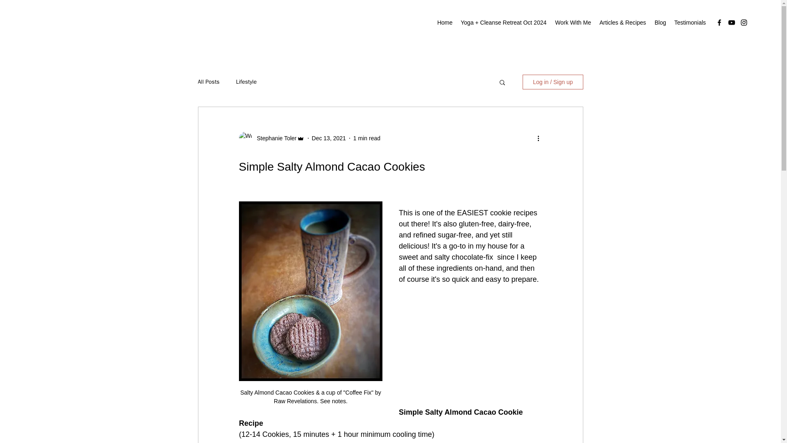 The height and width of the screenshot is (443, 787). What do you see at coordinates (329, 138) in the screenshot?
I see `Dec 13, 2021` at bounding box center [329, 138].